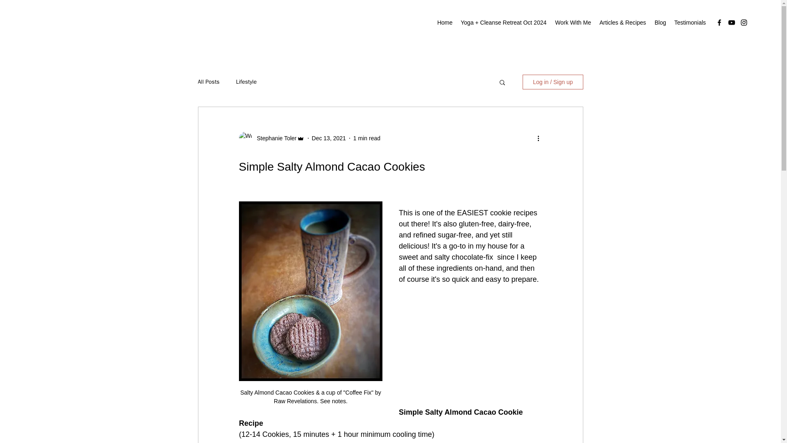 The height and width of the screenshot is (443, 787). What do you see at coordinates (329, 138) in the screenshot?
I see `Dec 13, 2021` at bounding box center [329, 138].